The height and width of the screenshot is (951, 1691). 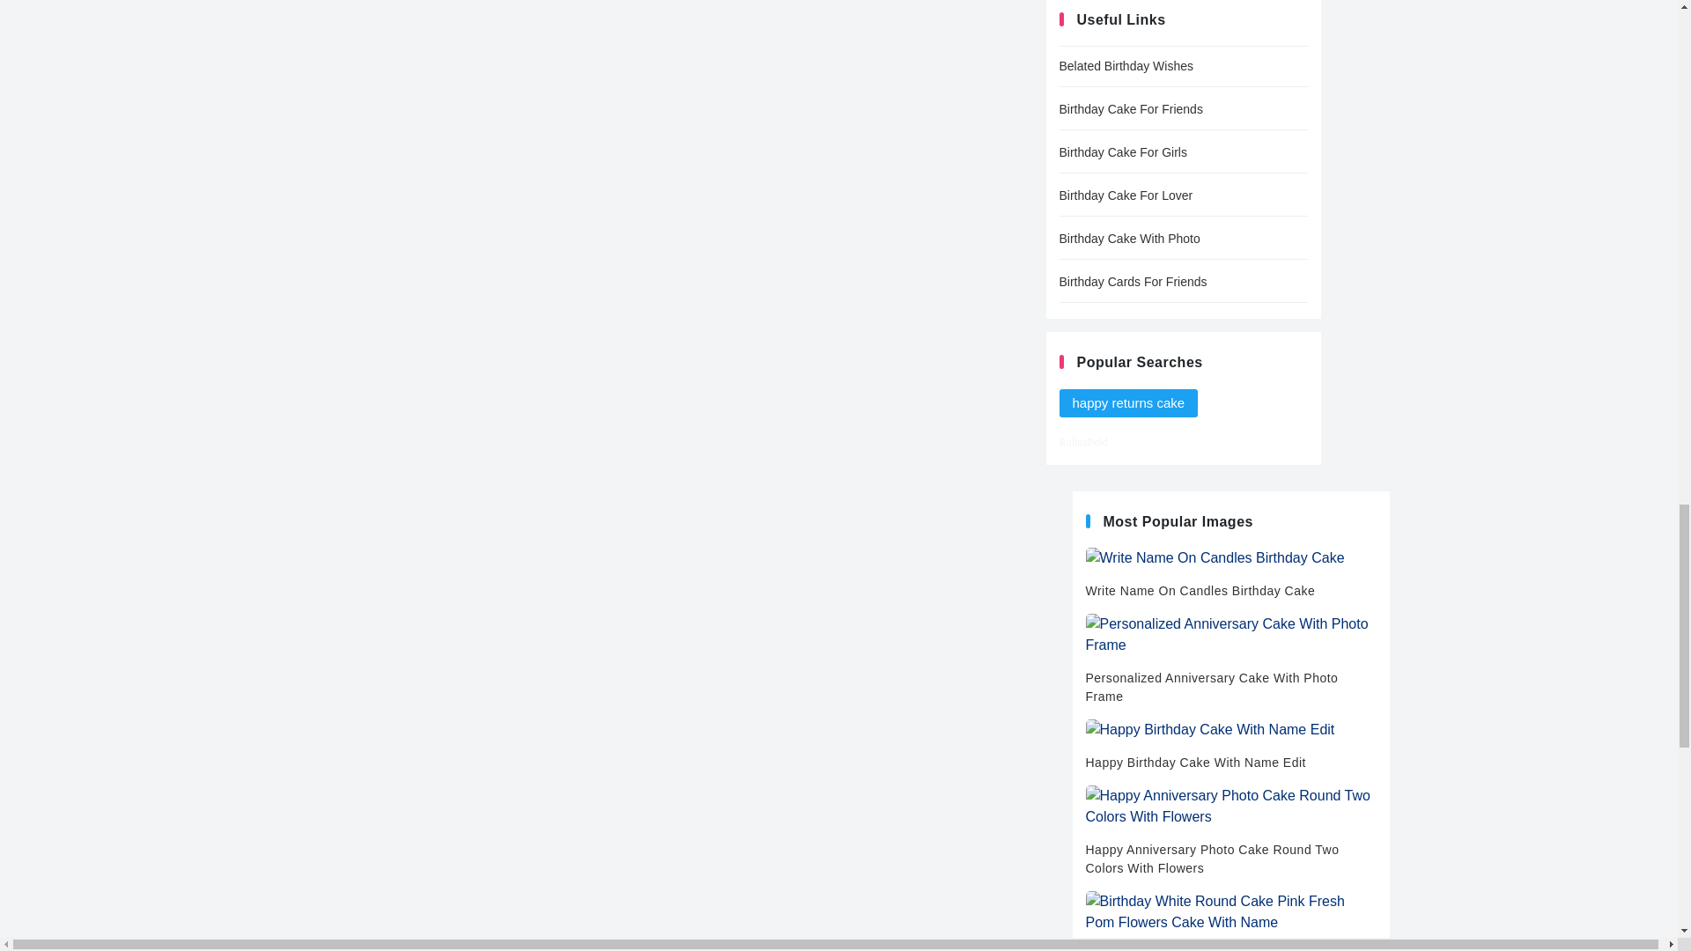 I want to click on Birthday Cake For Girls, so click(x=1182, y=152).